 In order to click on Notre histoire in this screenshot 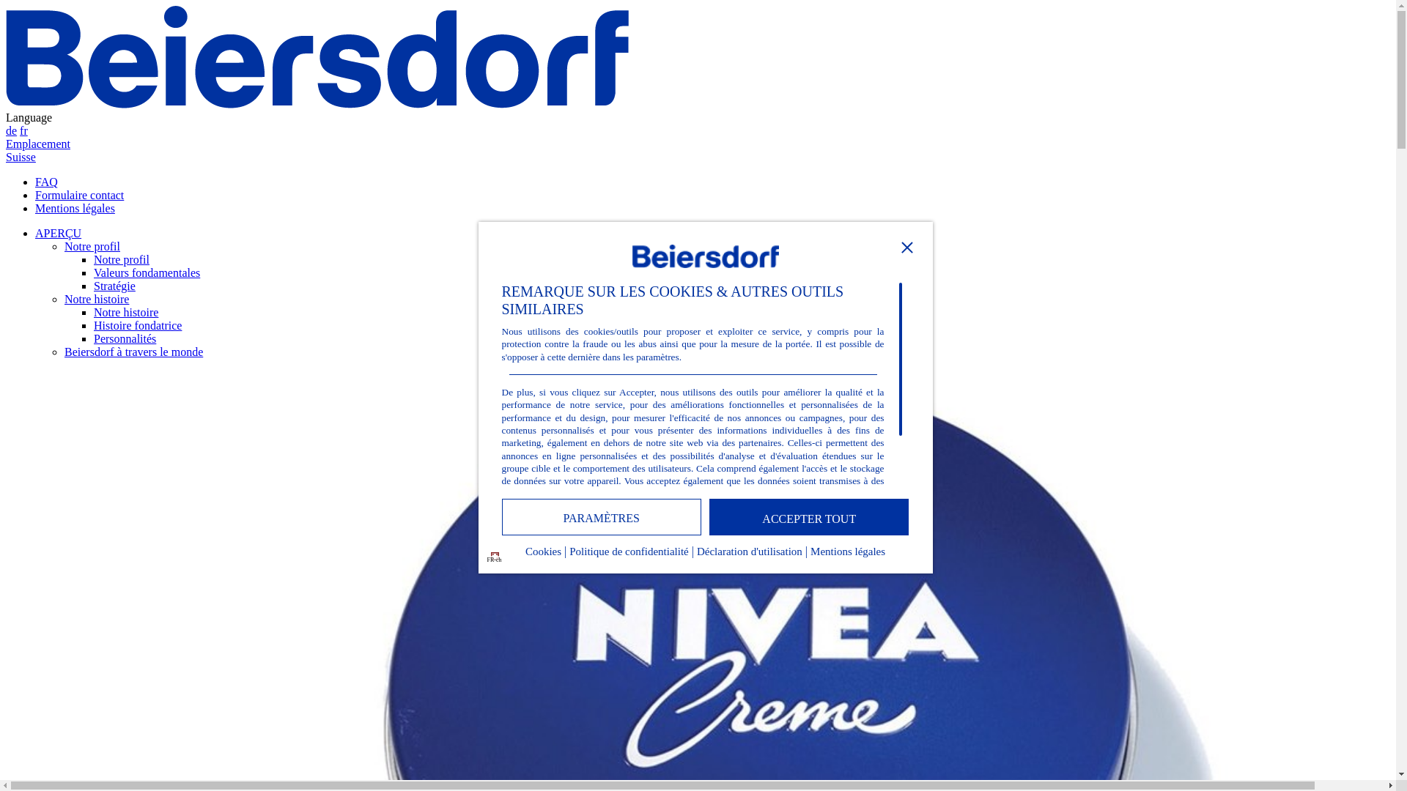, I will do `click(97, 299)`.